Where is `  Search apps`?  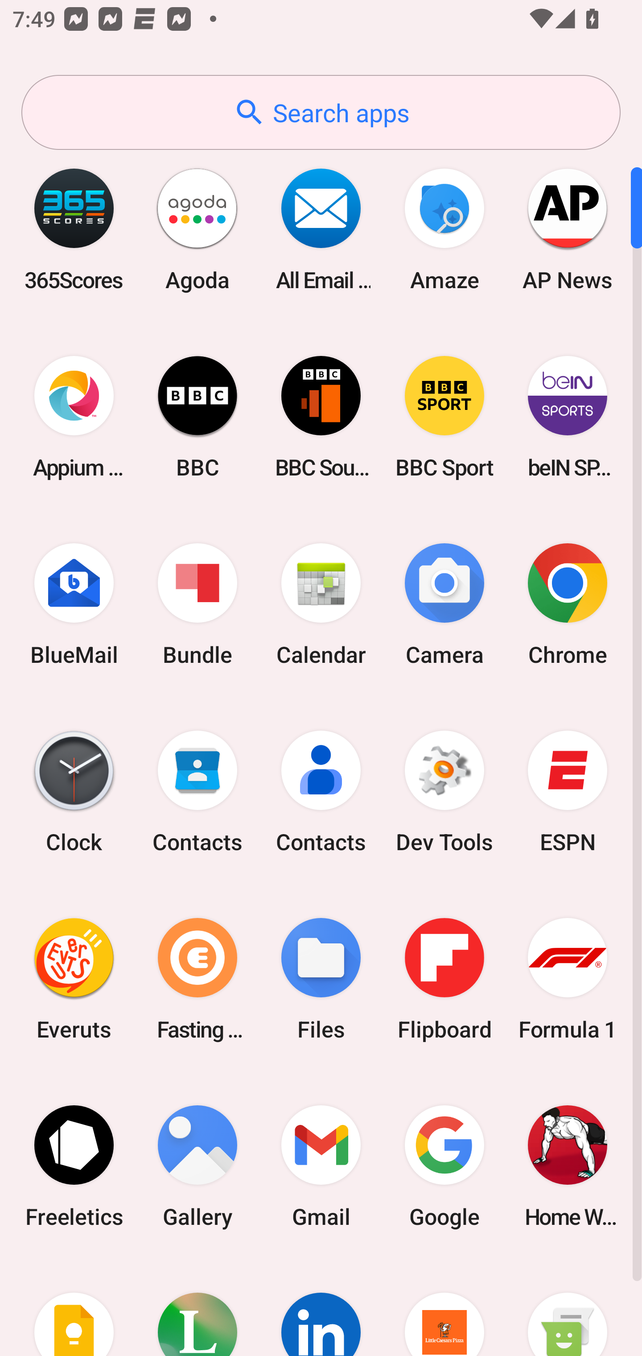
  Search apps is located at coordinates (321, 112).